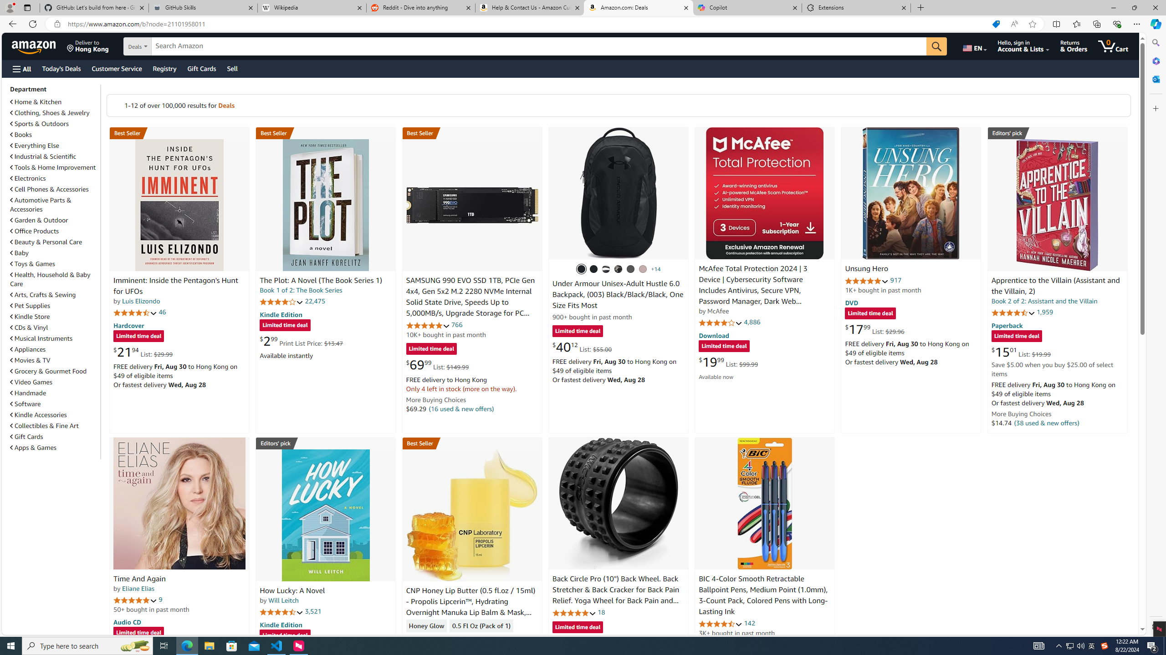 Image resolution: width=1166 pixels, height=655 pixels. What do you see at coordinates (656, 269) in the screenshot?
I see `+14` at bounding box center [656, 269].